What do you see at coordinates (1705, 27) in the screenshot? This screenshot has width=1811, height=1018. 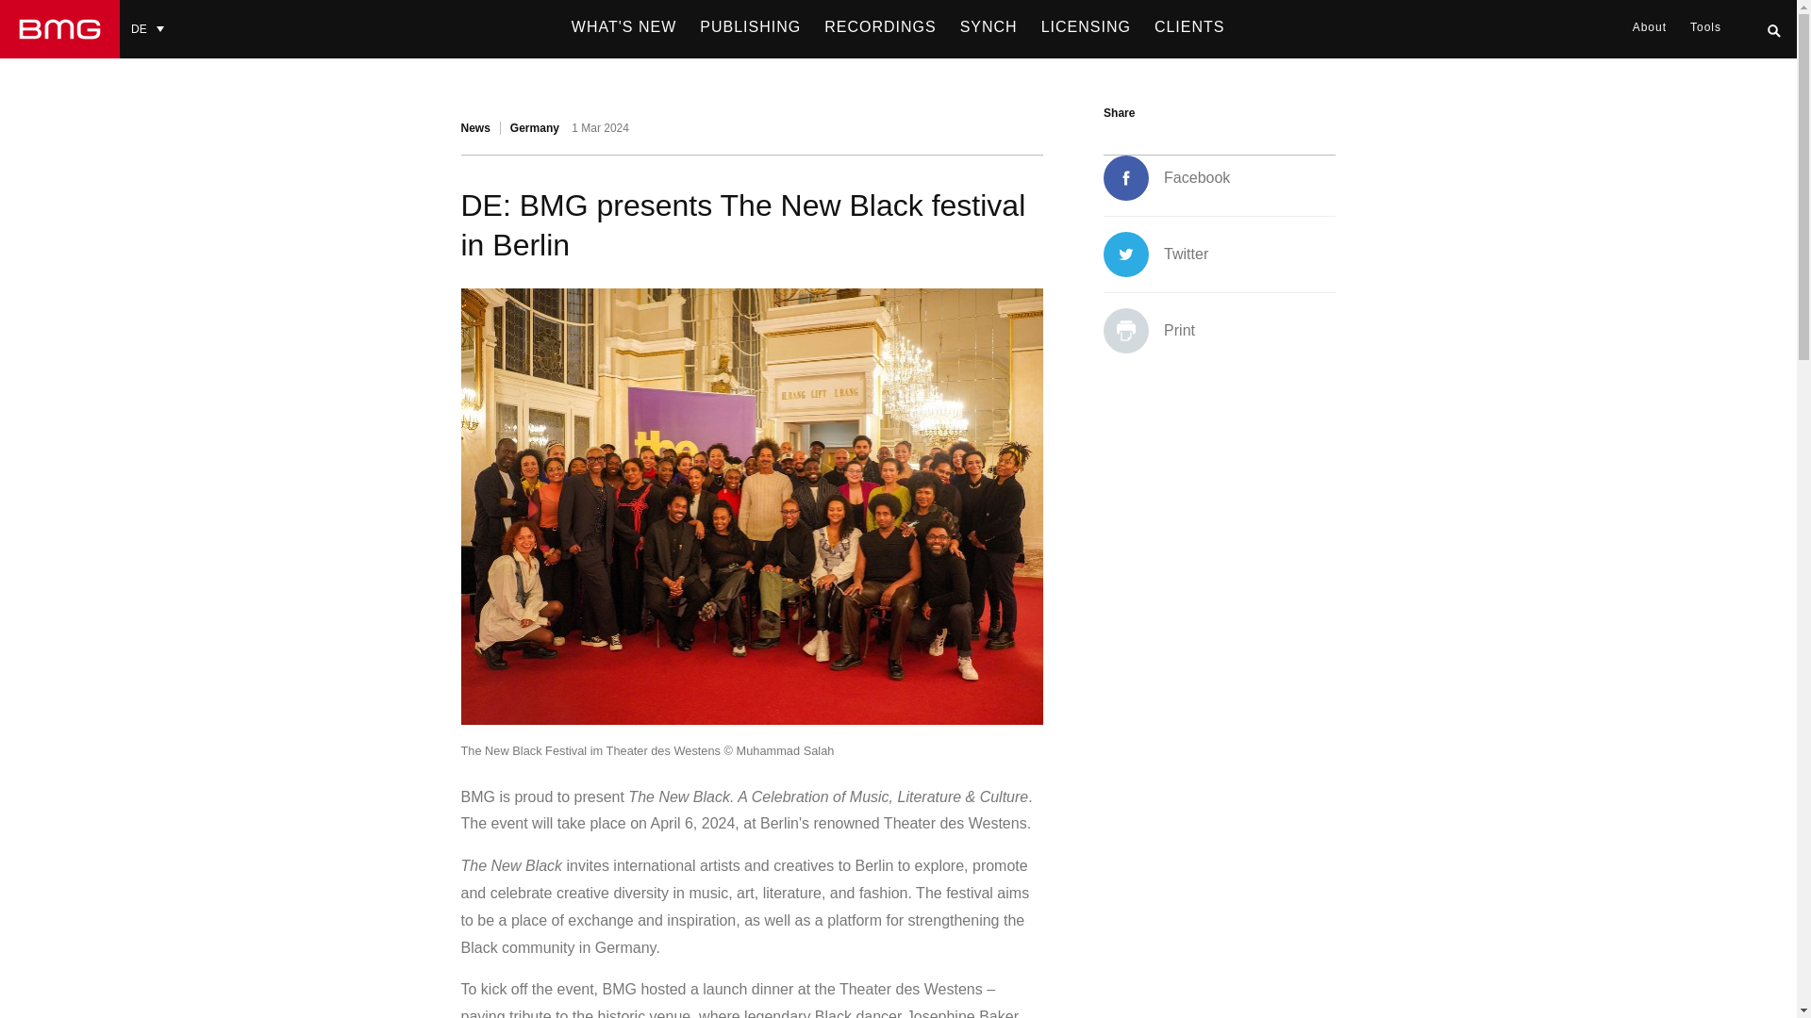 I see `Tools` at bounding box center [1705, 27].